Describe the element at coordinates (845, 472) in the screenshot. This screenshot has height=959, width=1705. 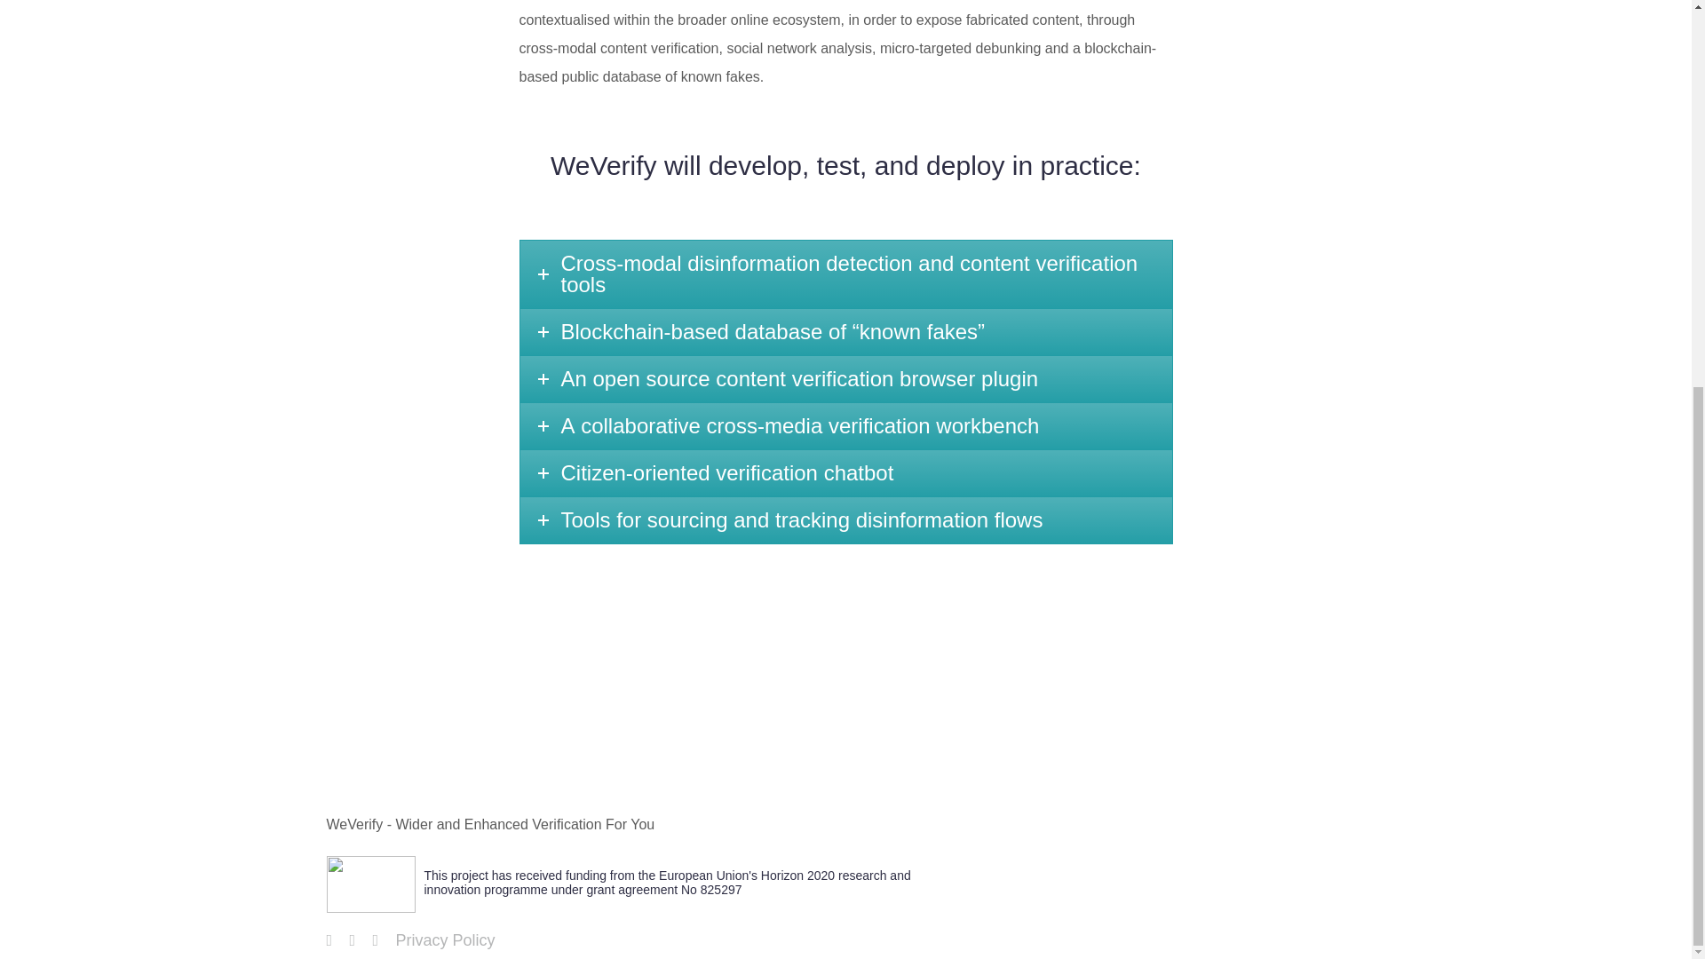
I see `Citizen-oriented verification chatbot` at that location.